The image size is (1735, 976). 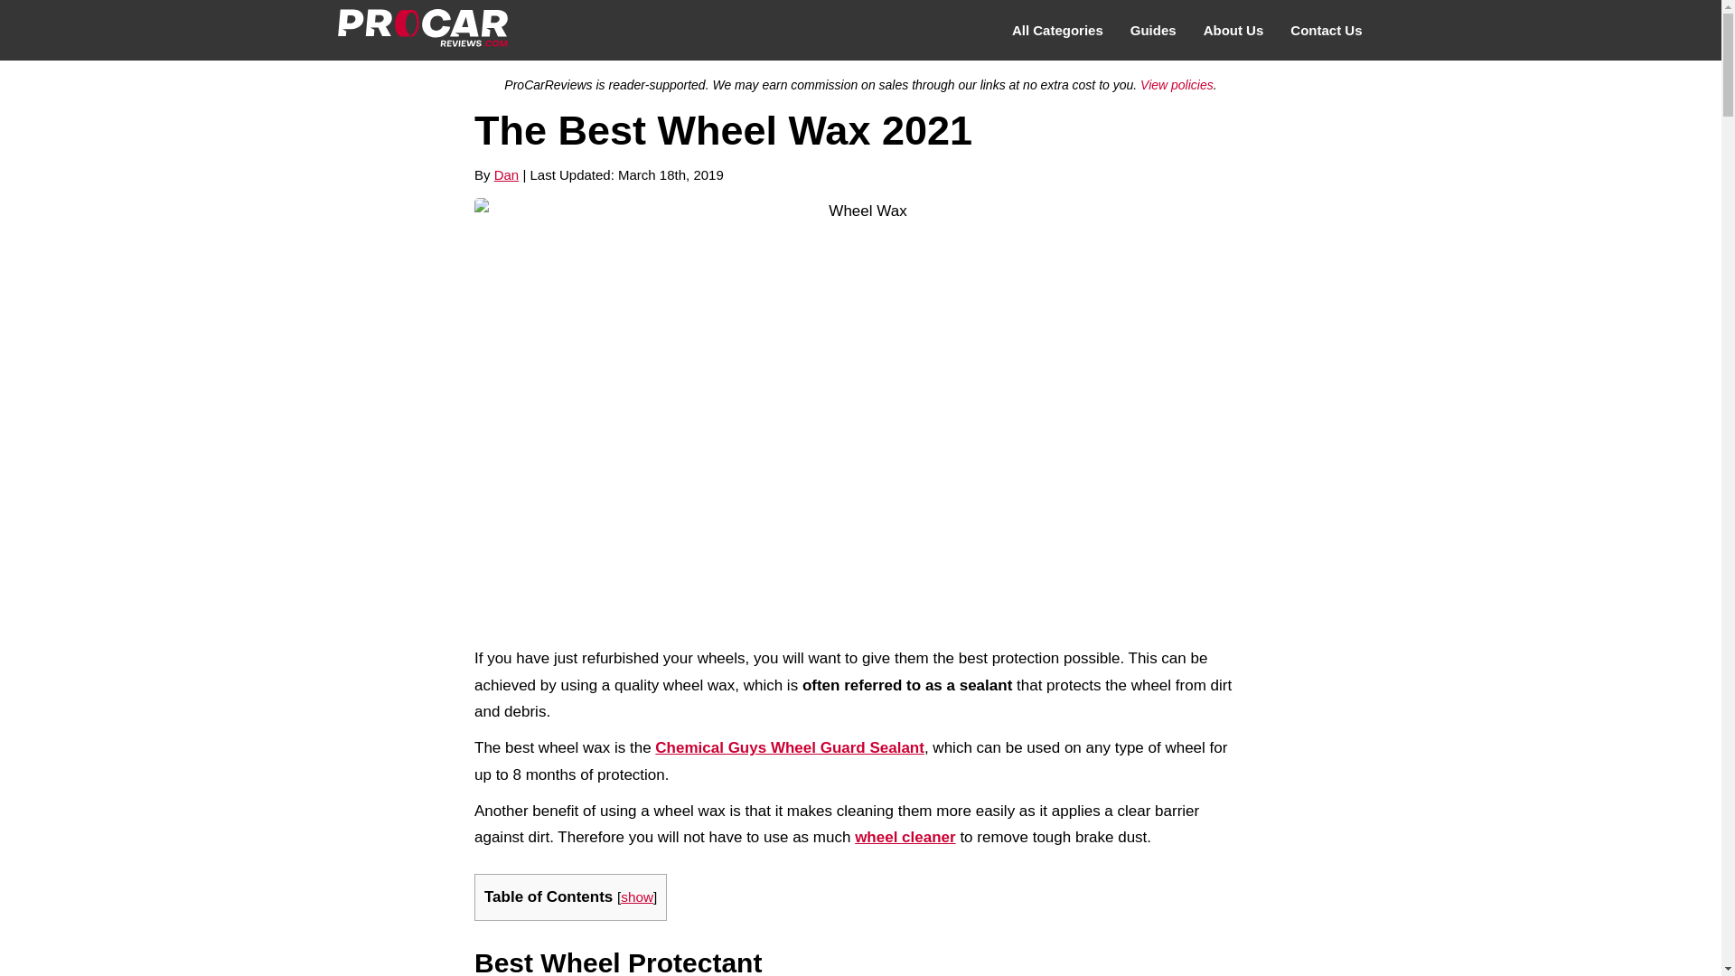 What do you see at coordinates (1327, 31) in the screenshot?
I see `contact` at bounding box center [1327, 31].